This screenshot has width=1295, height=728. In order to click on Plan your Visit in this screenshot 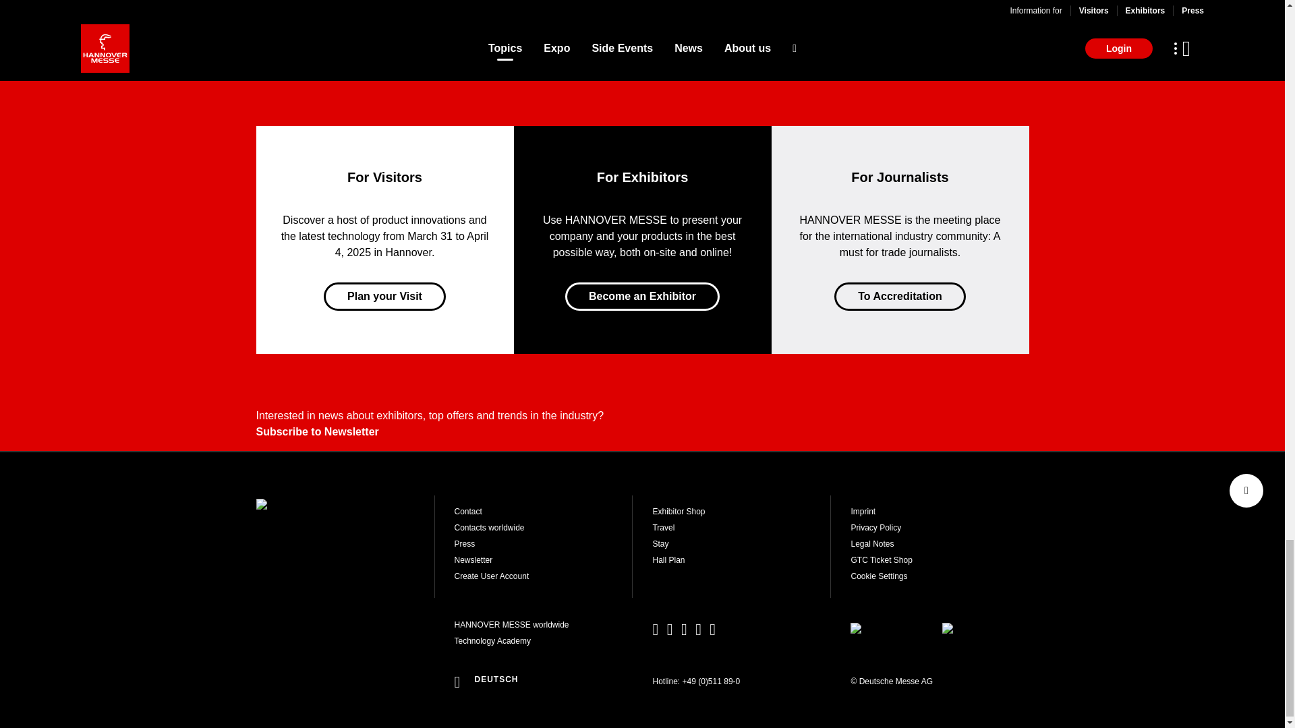, I will do `click(384, 297)`.